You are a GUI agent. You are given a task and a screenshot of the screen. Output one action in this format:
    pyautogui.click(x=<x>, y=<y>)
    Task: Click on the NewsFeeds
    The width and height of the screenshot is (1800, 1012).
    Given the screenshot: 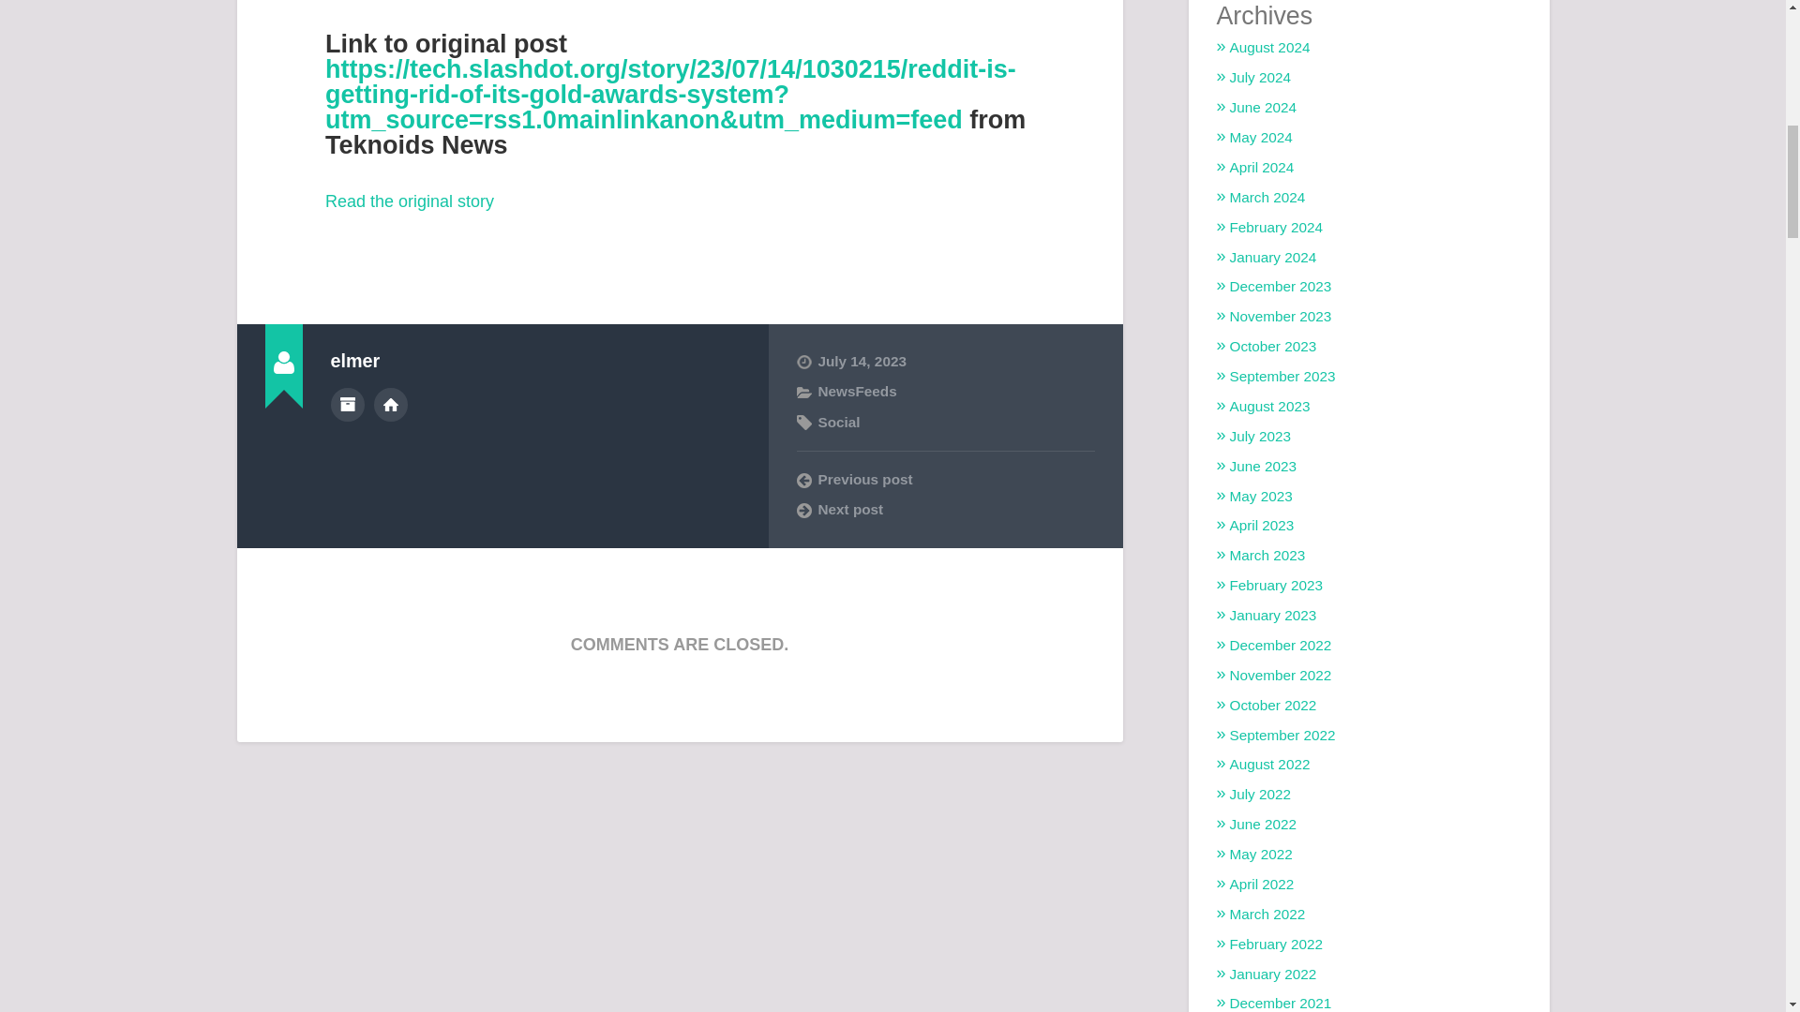 What is the action you would take?
    pyautogui.click(x=857, y=391)
    